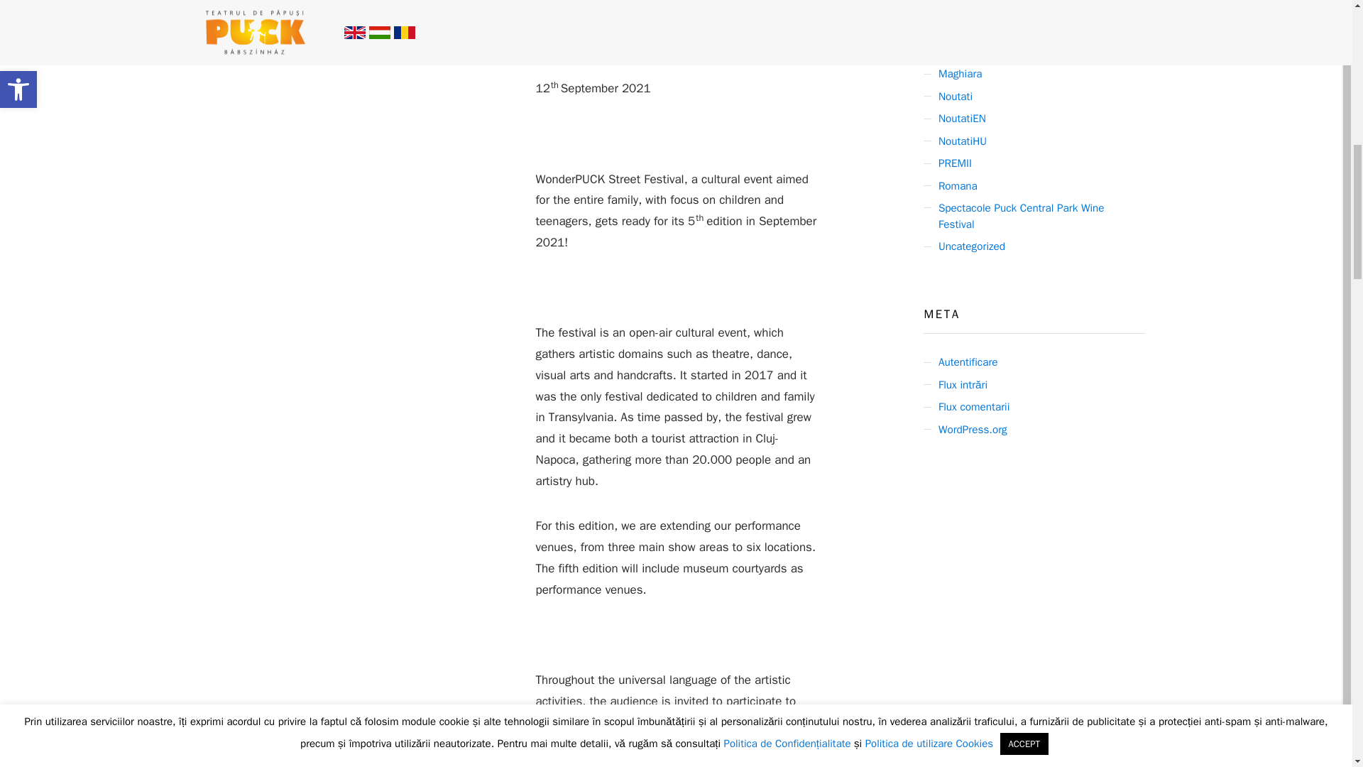 Image resolution: width=1363 pixels, height=767 pixels. Describe the element at coordinates (960, 7) in the screenshot. I see `Archivum` at that location.